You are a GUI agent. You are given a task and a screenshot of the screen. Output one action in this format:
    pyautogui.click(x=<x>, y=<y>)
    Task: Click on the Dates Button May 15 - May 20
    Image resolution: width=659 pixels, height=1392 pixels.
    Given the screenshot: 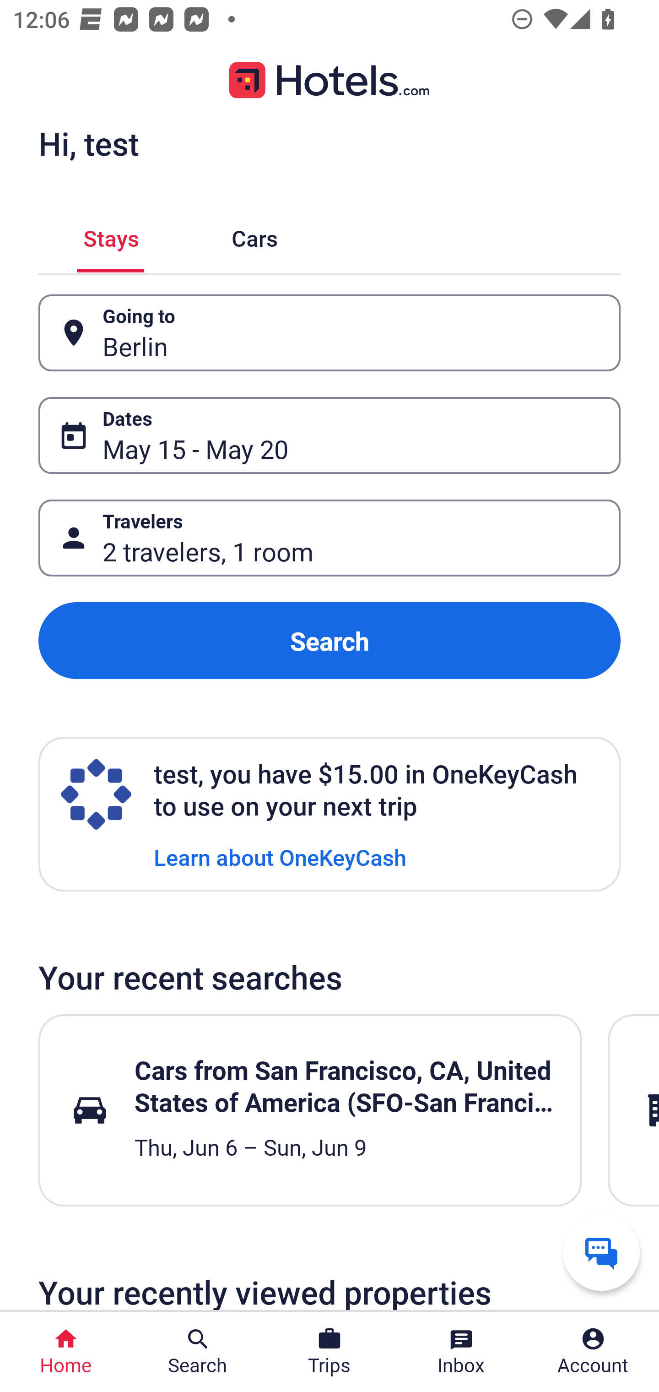 What is the action you would take?
    pyautogui.click(x=329, y=435)
    